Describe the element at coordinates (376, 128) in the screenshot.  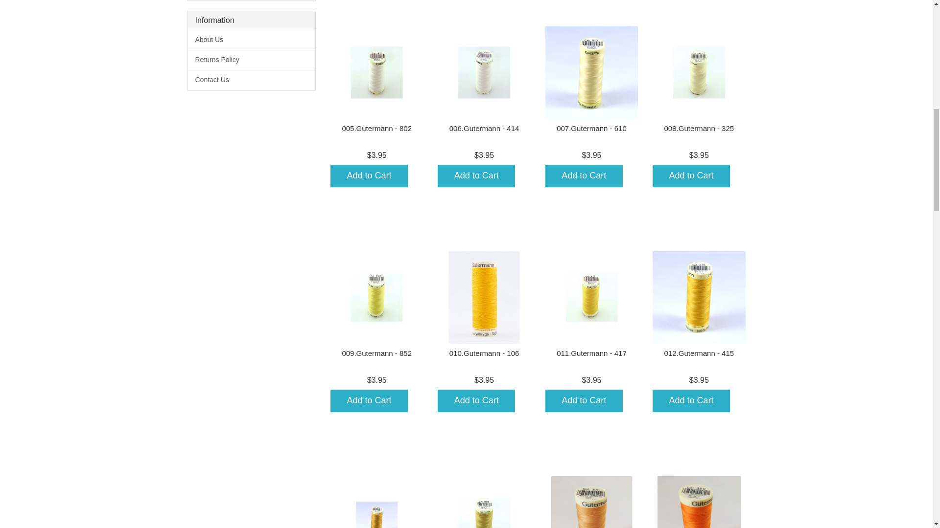
I see `005.Gutermann - 802` at that location.